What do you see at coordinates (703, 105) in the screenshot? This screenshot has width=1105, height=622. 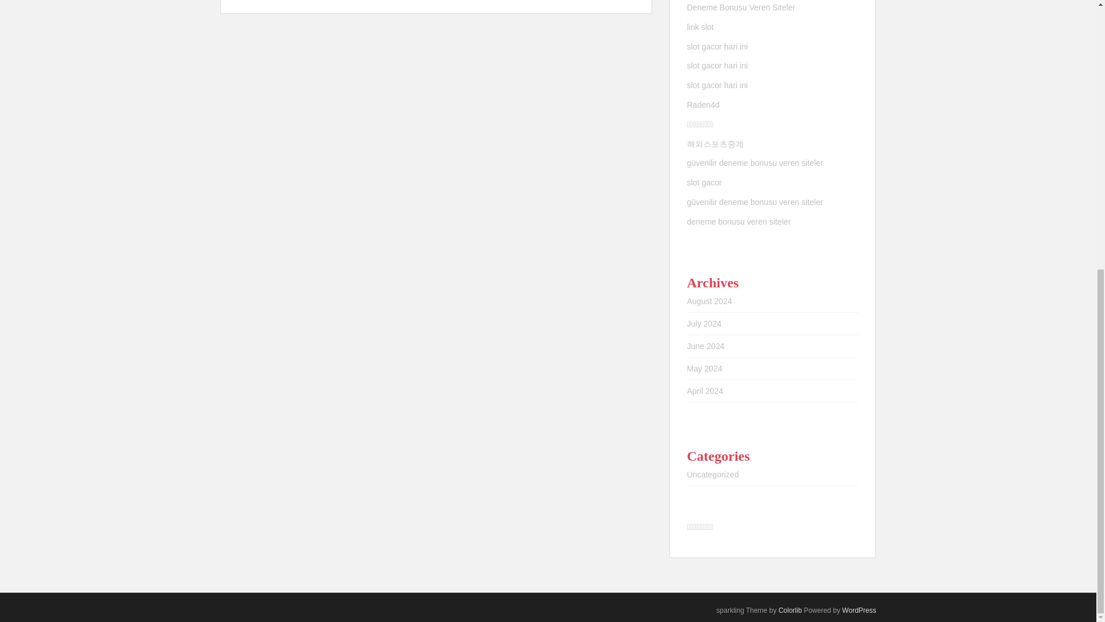 I see `Raden4d` at bounding box center [703, 105].